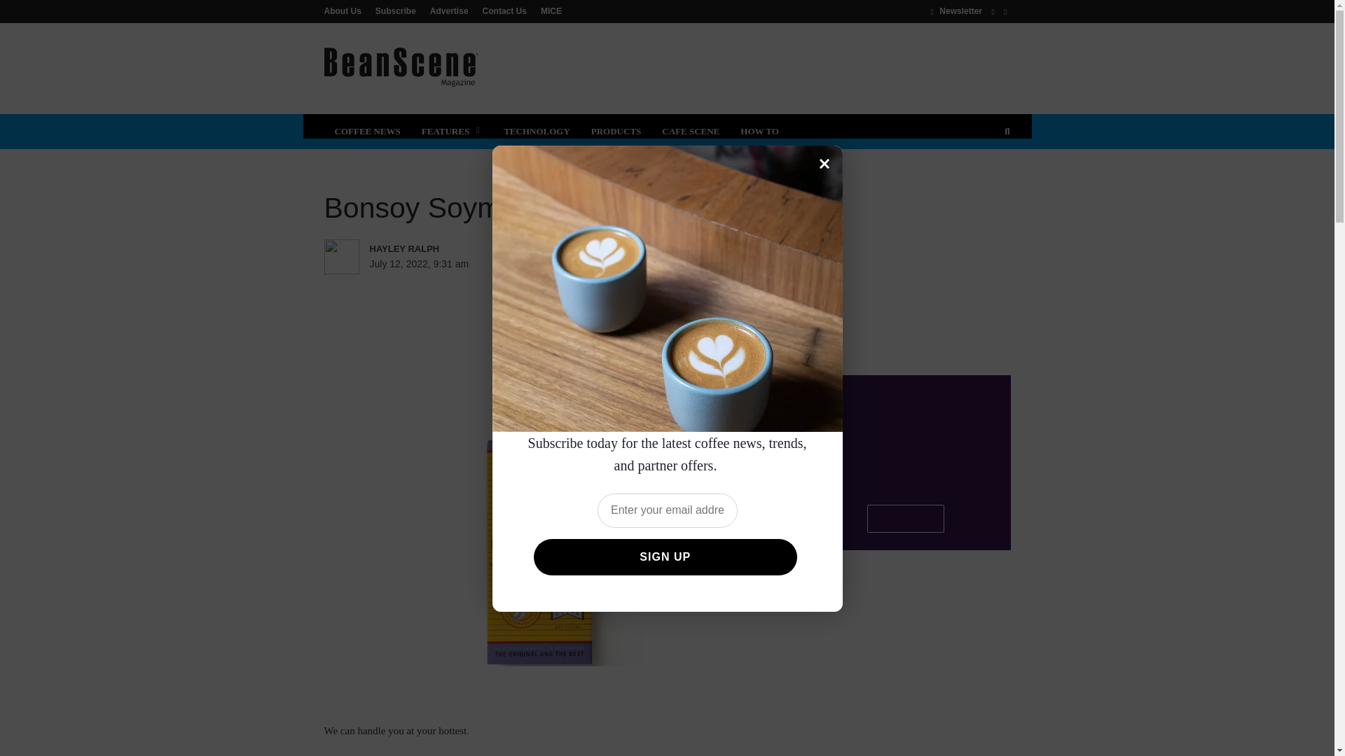 The image size is (1345, 756). What do you see at coordinates (605, 262) in the screenshot?
I see `Share on LinkedIn` at bounding box center [605, 262].